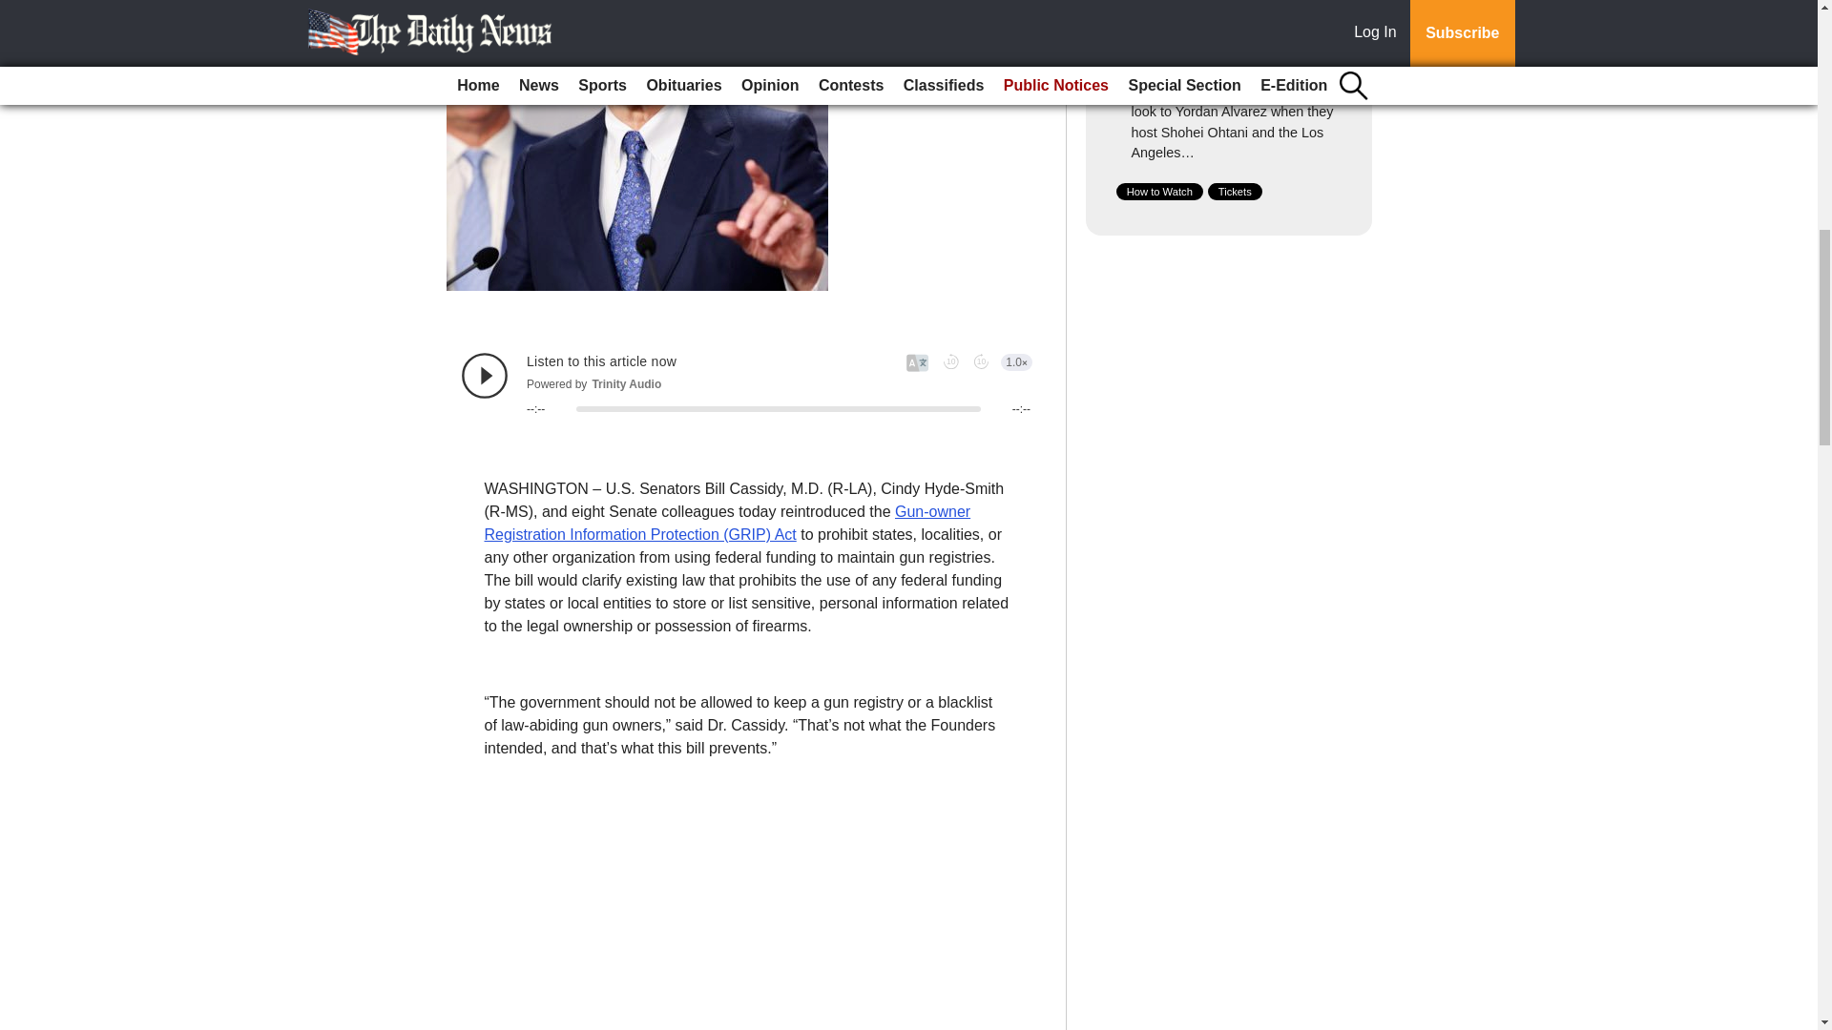 Image resolution: width=1832 pixels, height=1030 pixels. What do you see at coordinates (1220, 57) in the screenshot?
I see `Astros vs. Dodgers: Betting Preview for July 27` at bounding box center [1220, 57].